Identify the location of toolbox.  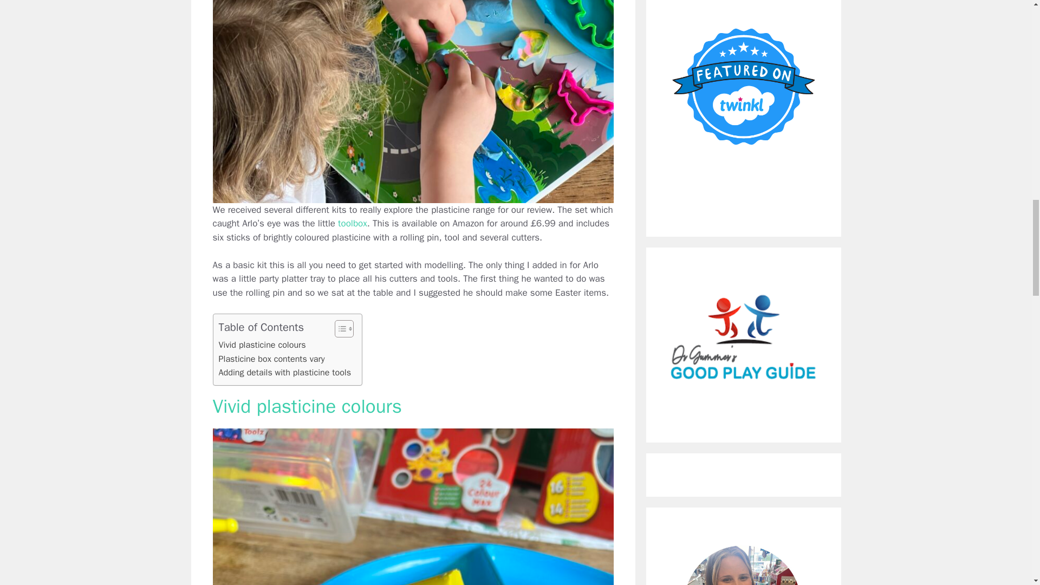
(352, 223).